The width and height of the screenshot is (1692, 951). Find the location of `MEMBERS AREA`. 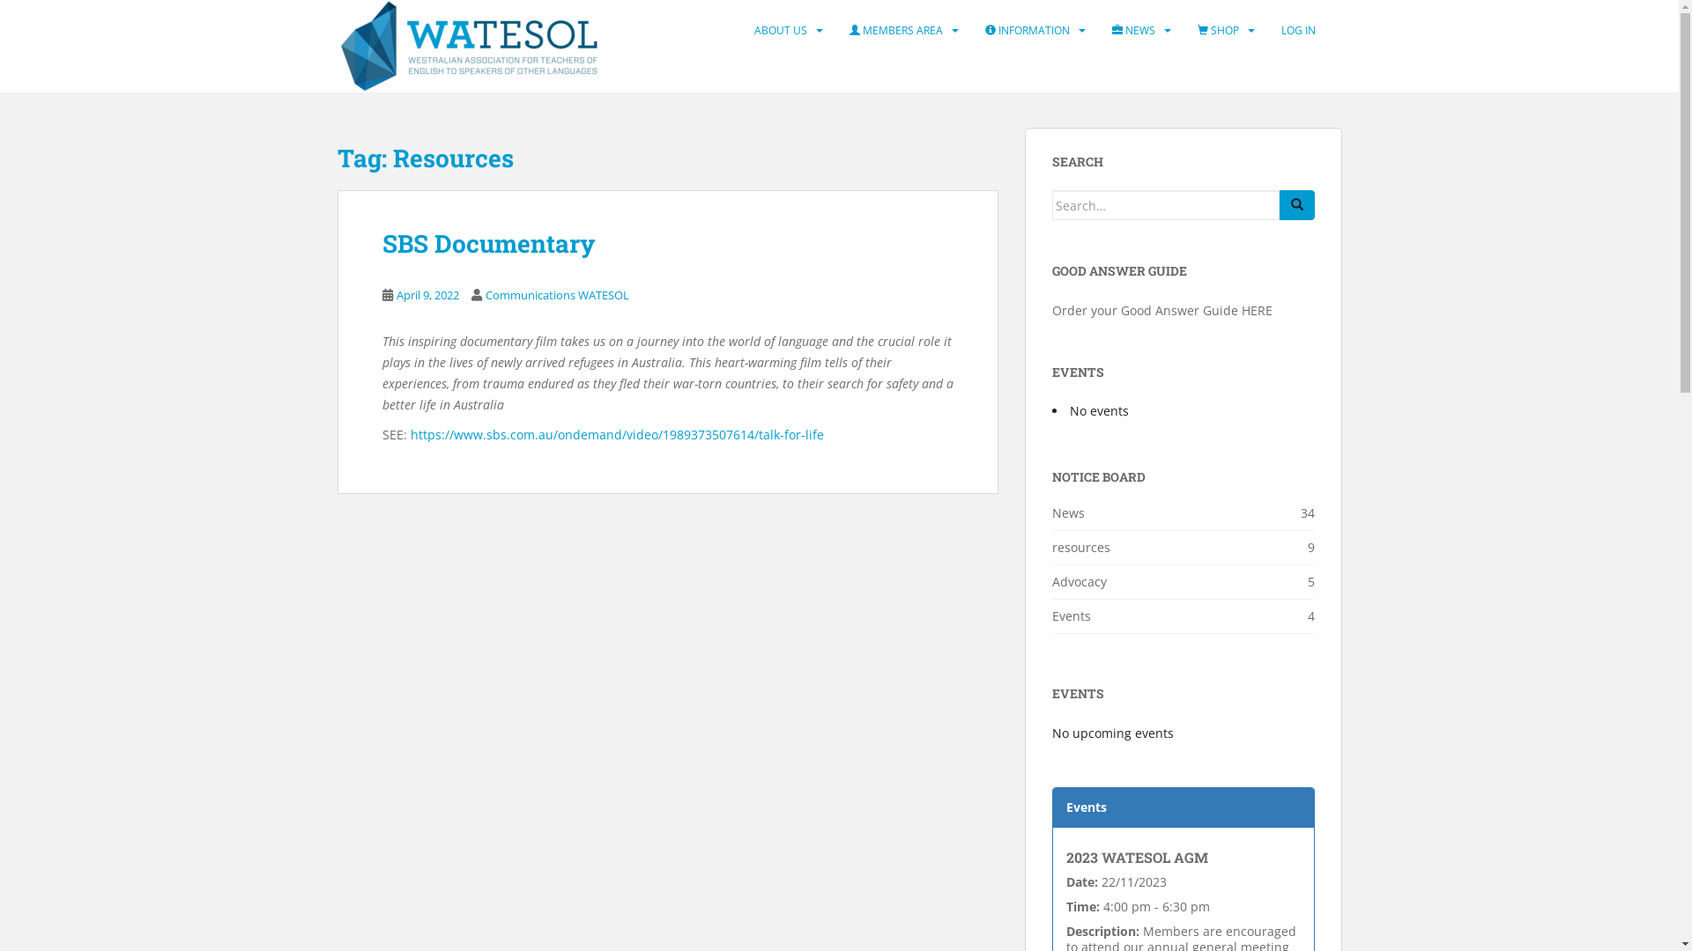

MEMBERS AREA is located at coordinates (896, 31).